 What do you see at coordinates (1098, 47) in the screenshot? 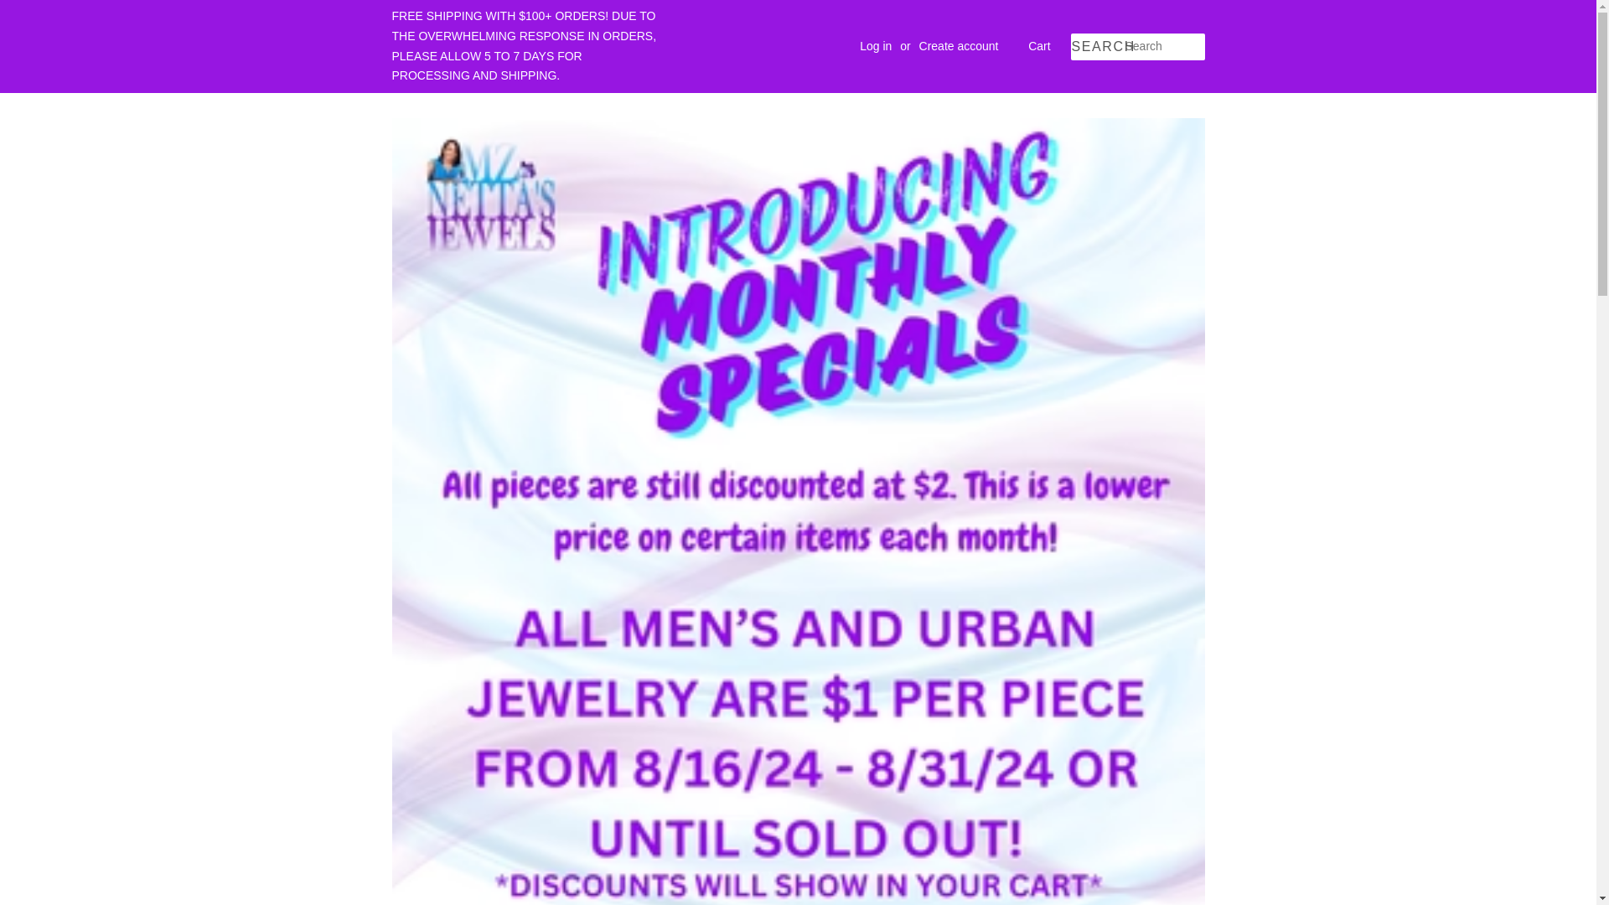
I see `SEARCH` at bounding box center [1098, 47].